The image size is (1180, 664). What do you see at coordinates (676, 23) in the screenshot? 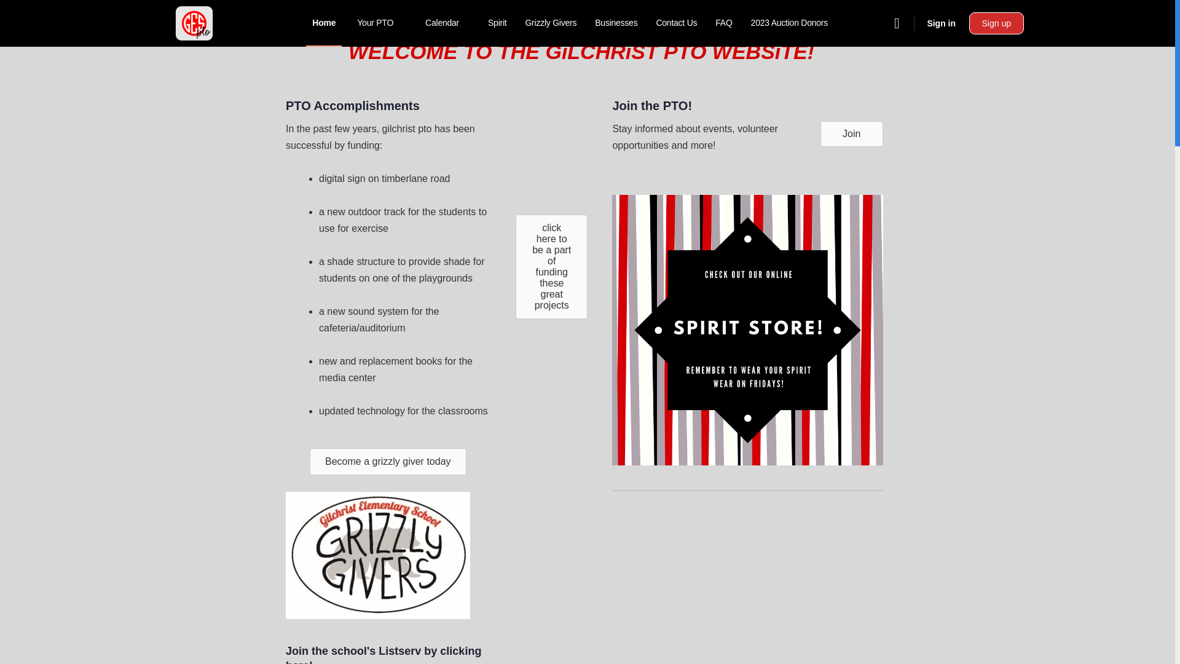
I see `Contact Us` at bounding box center [676, 23].